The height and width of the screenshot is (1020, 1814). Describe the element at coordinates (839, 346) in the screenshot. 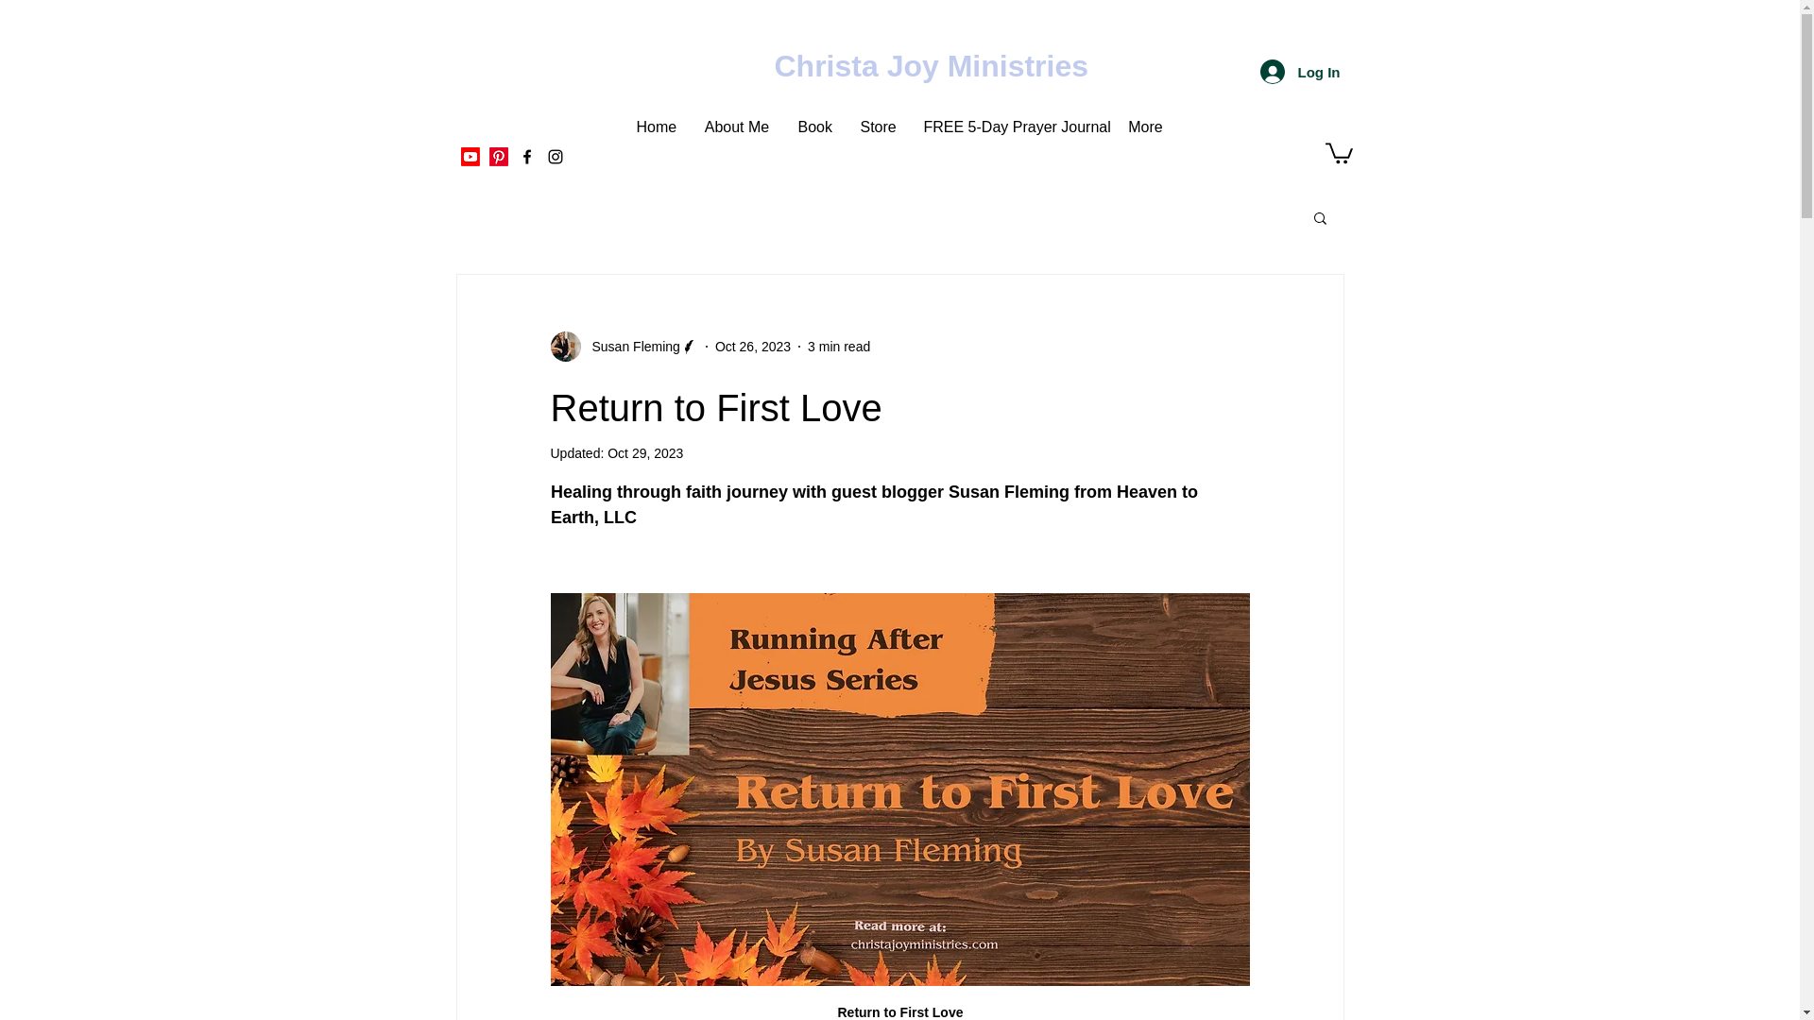

I see `3 min read` at that location.